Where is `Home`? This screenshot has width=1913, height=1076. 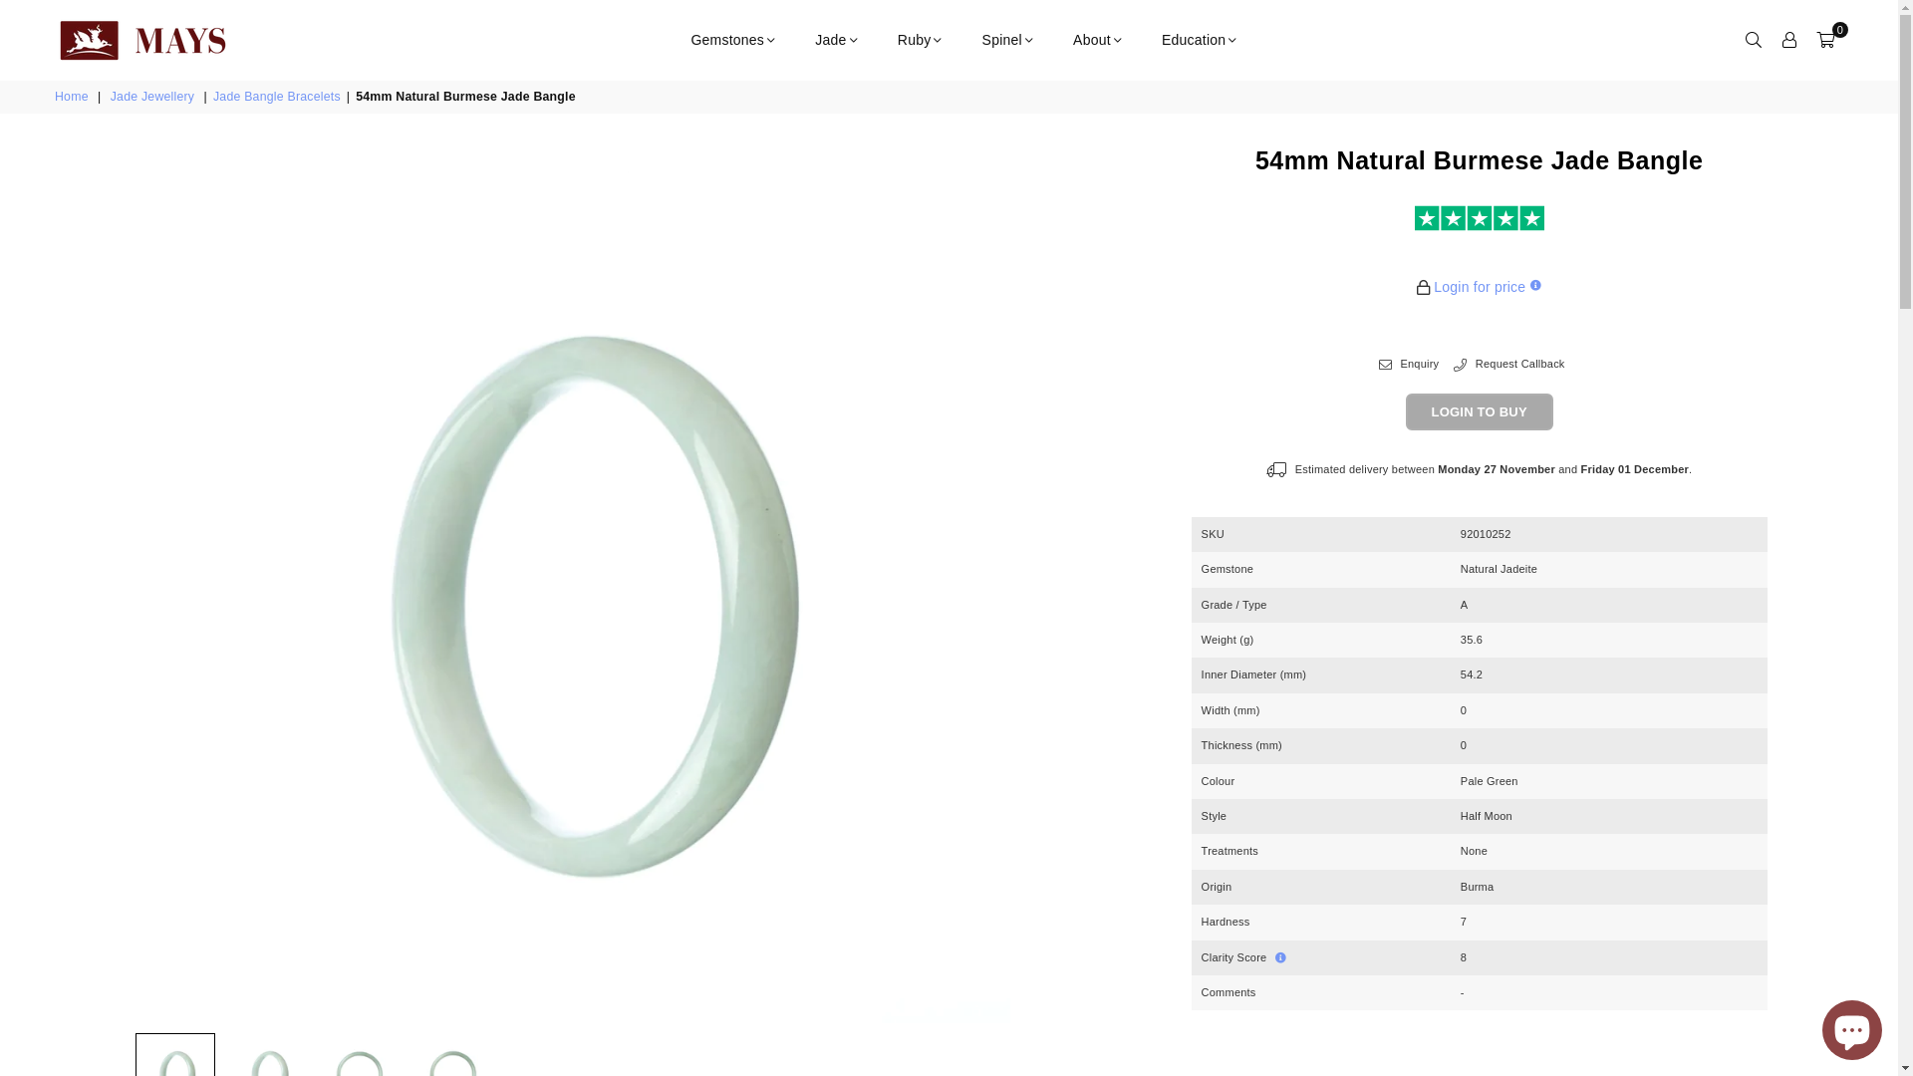
Home is located at coordinates (74, 98).